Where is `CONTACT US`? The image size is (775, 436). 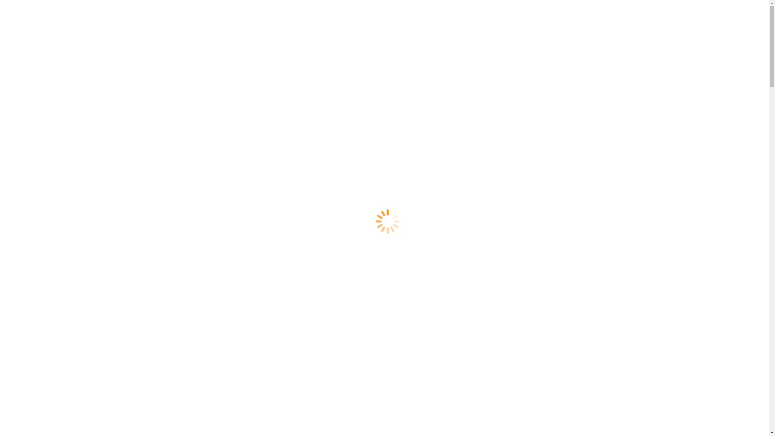 CONTACT US is located at coordinates (39, 321).